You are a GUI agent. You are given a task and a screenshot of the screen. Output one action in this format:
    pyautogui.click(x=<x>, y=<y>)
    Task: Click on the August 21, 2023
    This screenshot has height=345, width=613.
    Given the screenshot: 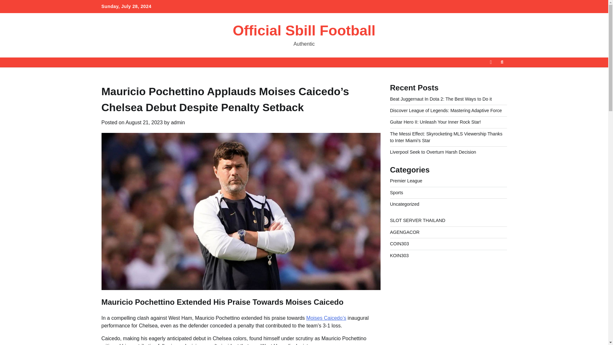 What is the action you would take?
    pyautogui.click(x=144, y=122)
    